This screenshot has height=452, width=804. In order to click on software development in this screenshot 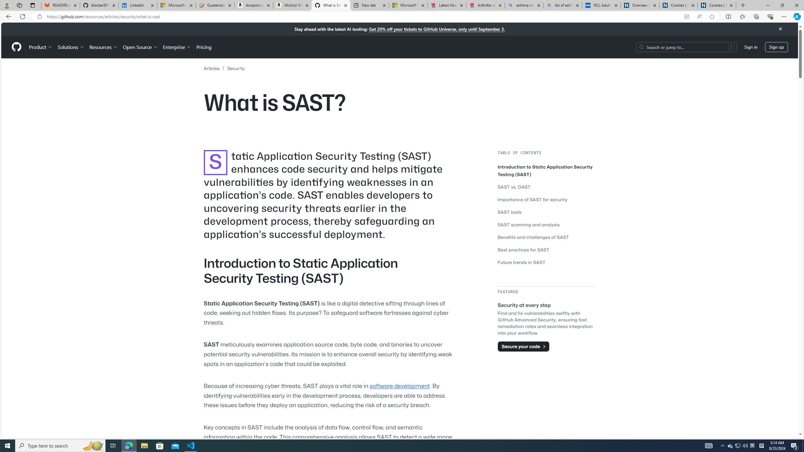, I will do `click(399, 386)`.